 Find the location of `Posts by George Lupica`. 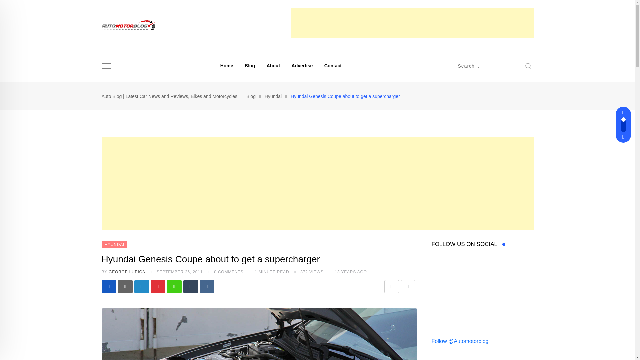

Posts by George Lupica is located at coordinates (127, 272).